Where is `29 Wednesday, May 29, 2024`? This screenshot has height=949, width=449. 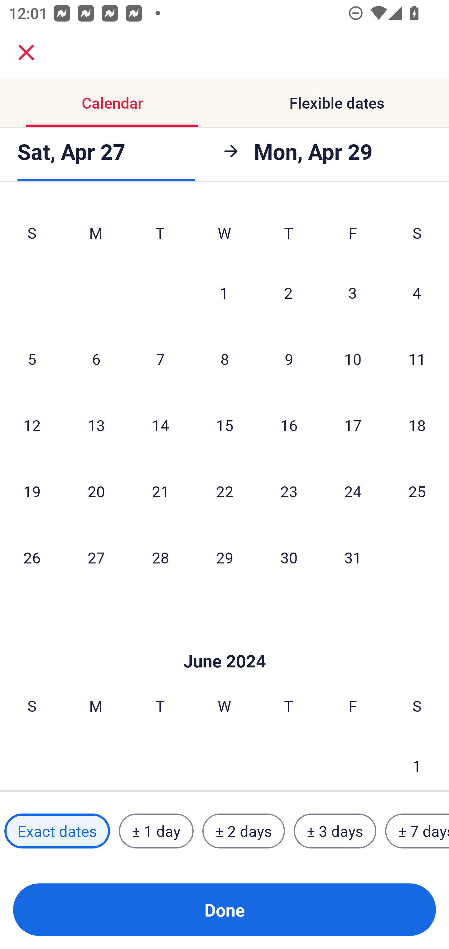 29 Wednesday, May 29, 2024 is located at coordinates (224, 558).